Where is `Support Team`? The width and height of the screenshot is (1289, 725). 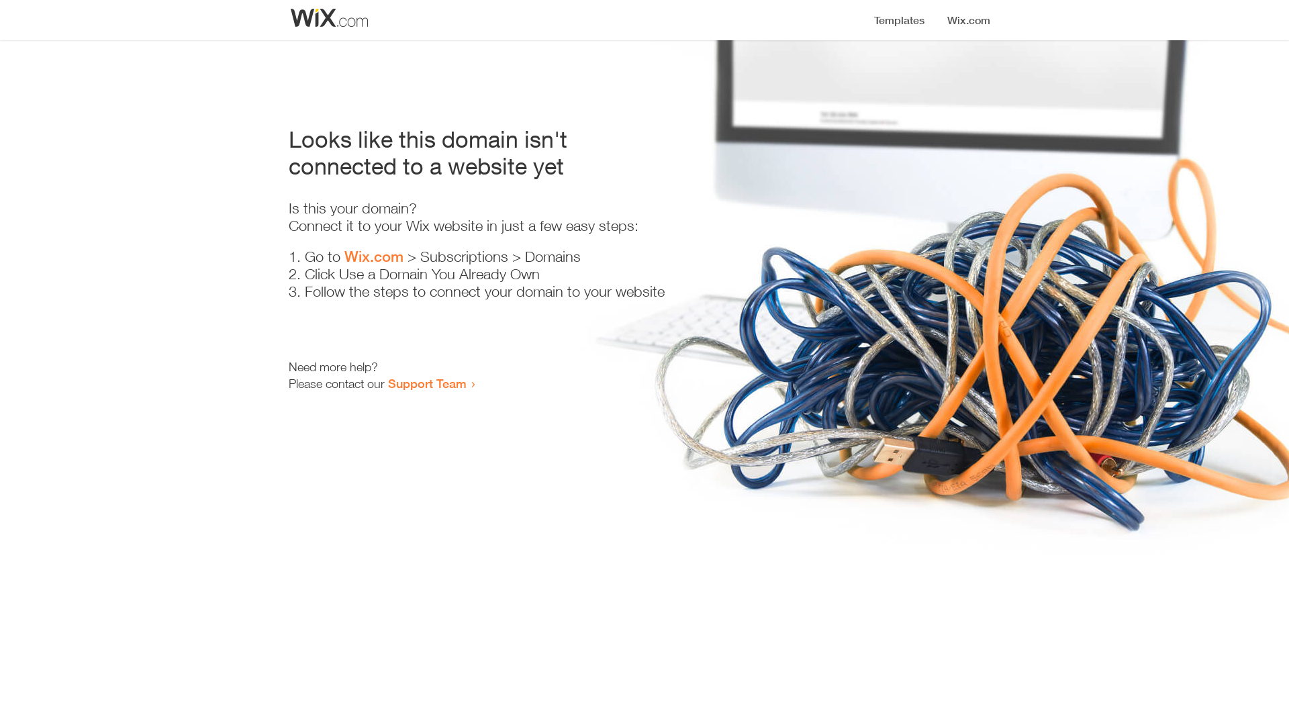
Support Team is located at coordinates (427, 383).